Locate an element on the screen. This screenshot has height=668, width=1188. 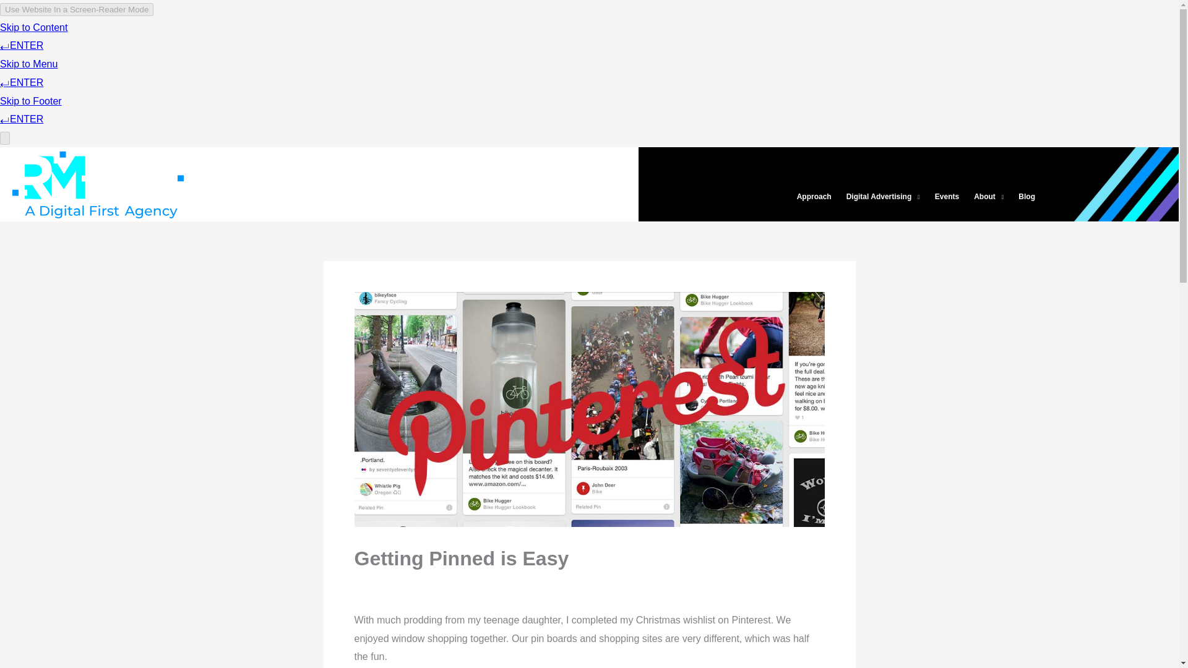
Events is located at coordinates (947, 197).